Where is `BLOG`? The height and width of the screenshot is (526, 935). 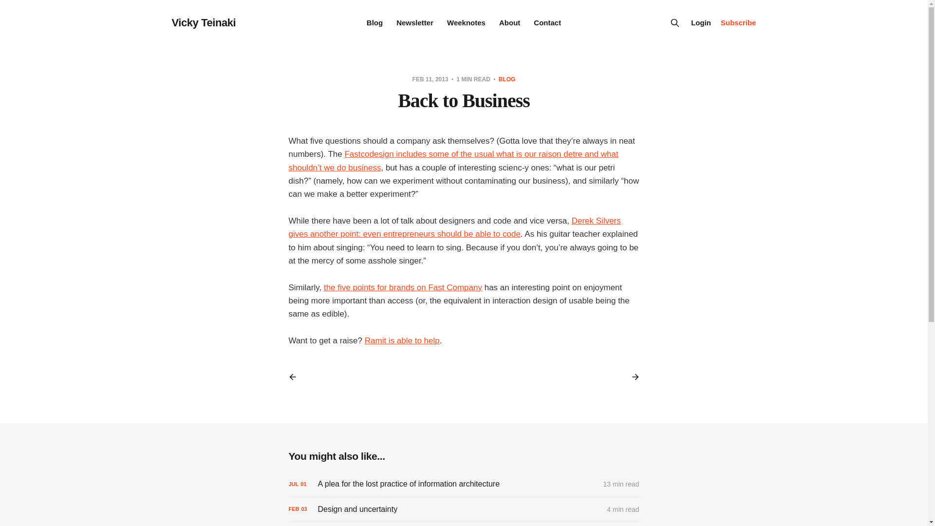
BLOG is located at coordinates (507, 79).